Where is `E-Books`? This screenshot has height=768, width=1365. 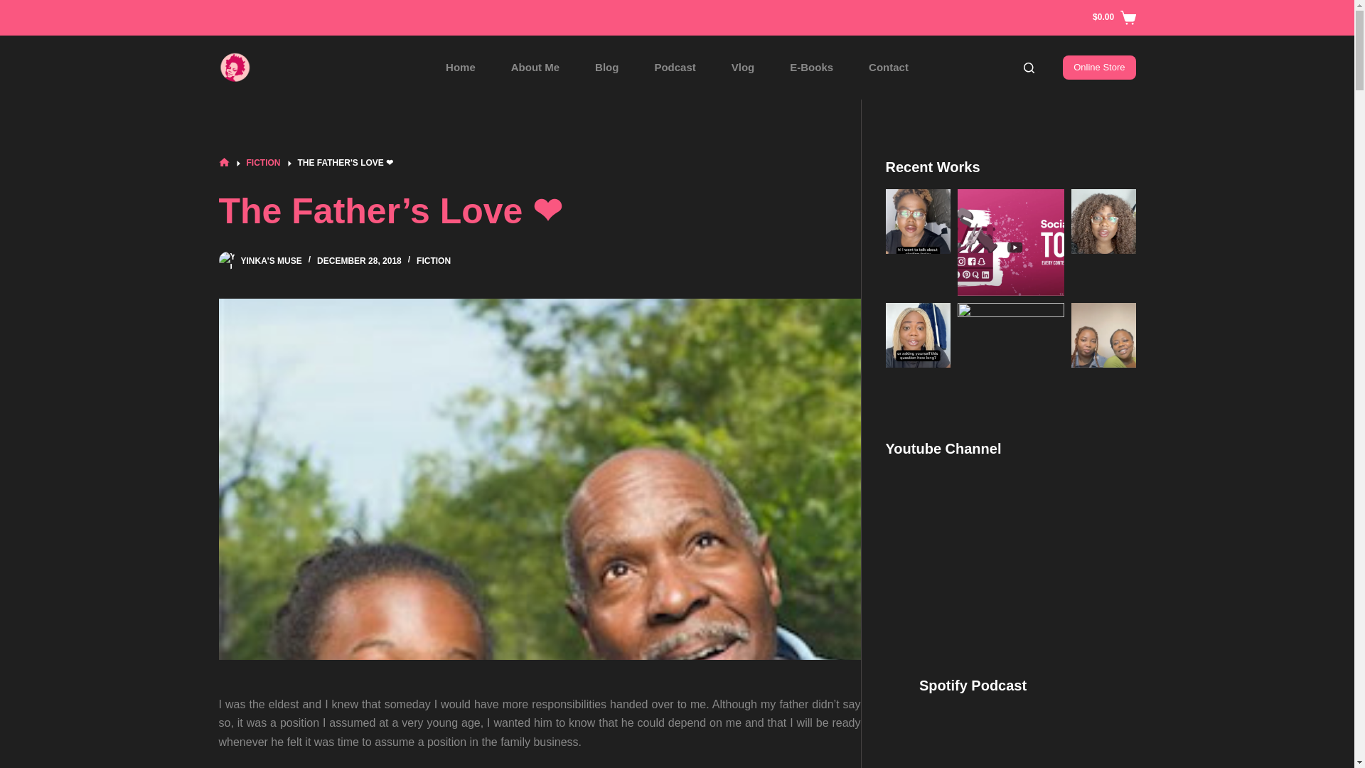 E-Books is located at coordinates (811, 67).